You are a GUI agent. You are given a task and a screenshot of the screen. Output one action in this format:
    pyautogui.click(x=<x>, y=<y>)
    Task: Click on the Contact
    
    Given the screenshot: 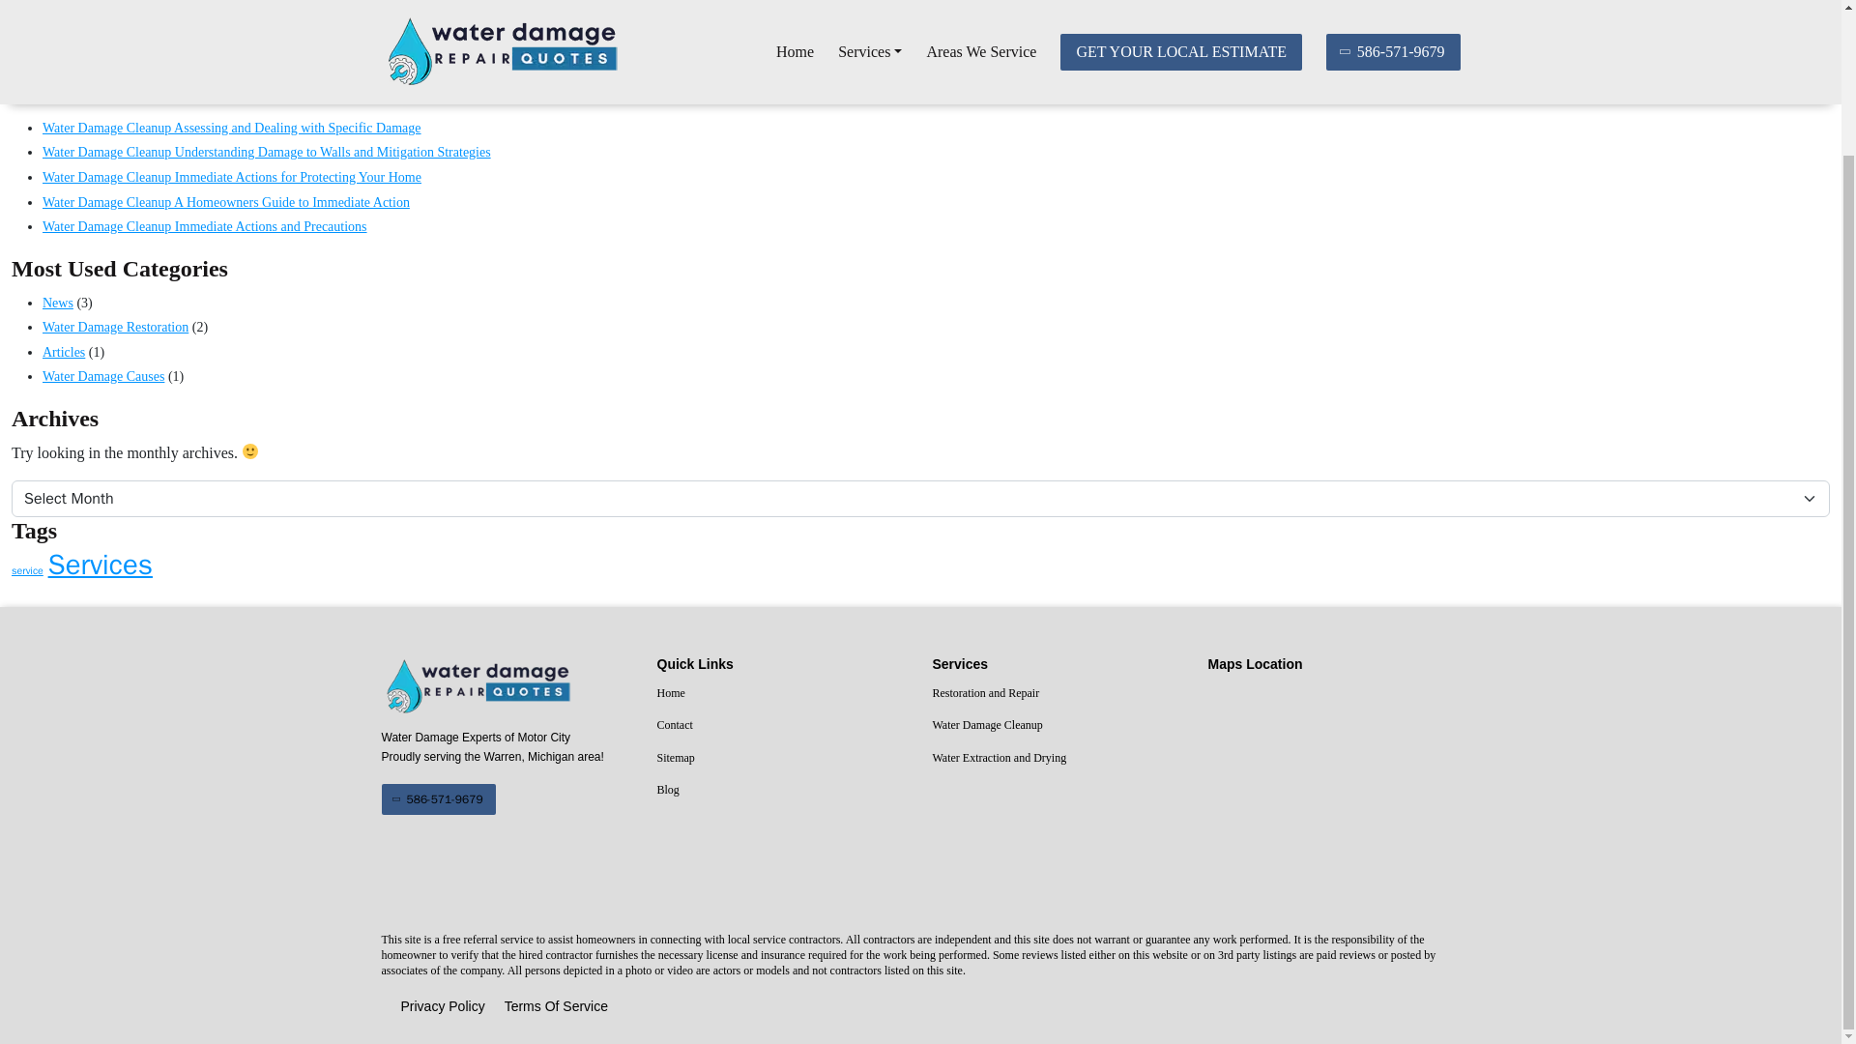 What is the action you would take?
    pyautogui.click(x=783, y=725)
    